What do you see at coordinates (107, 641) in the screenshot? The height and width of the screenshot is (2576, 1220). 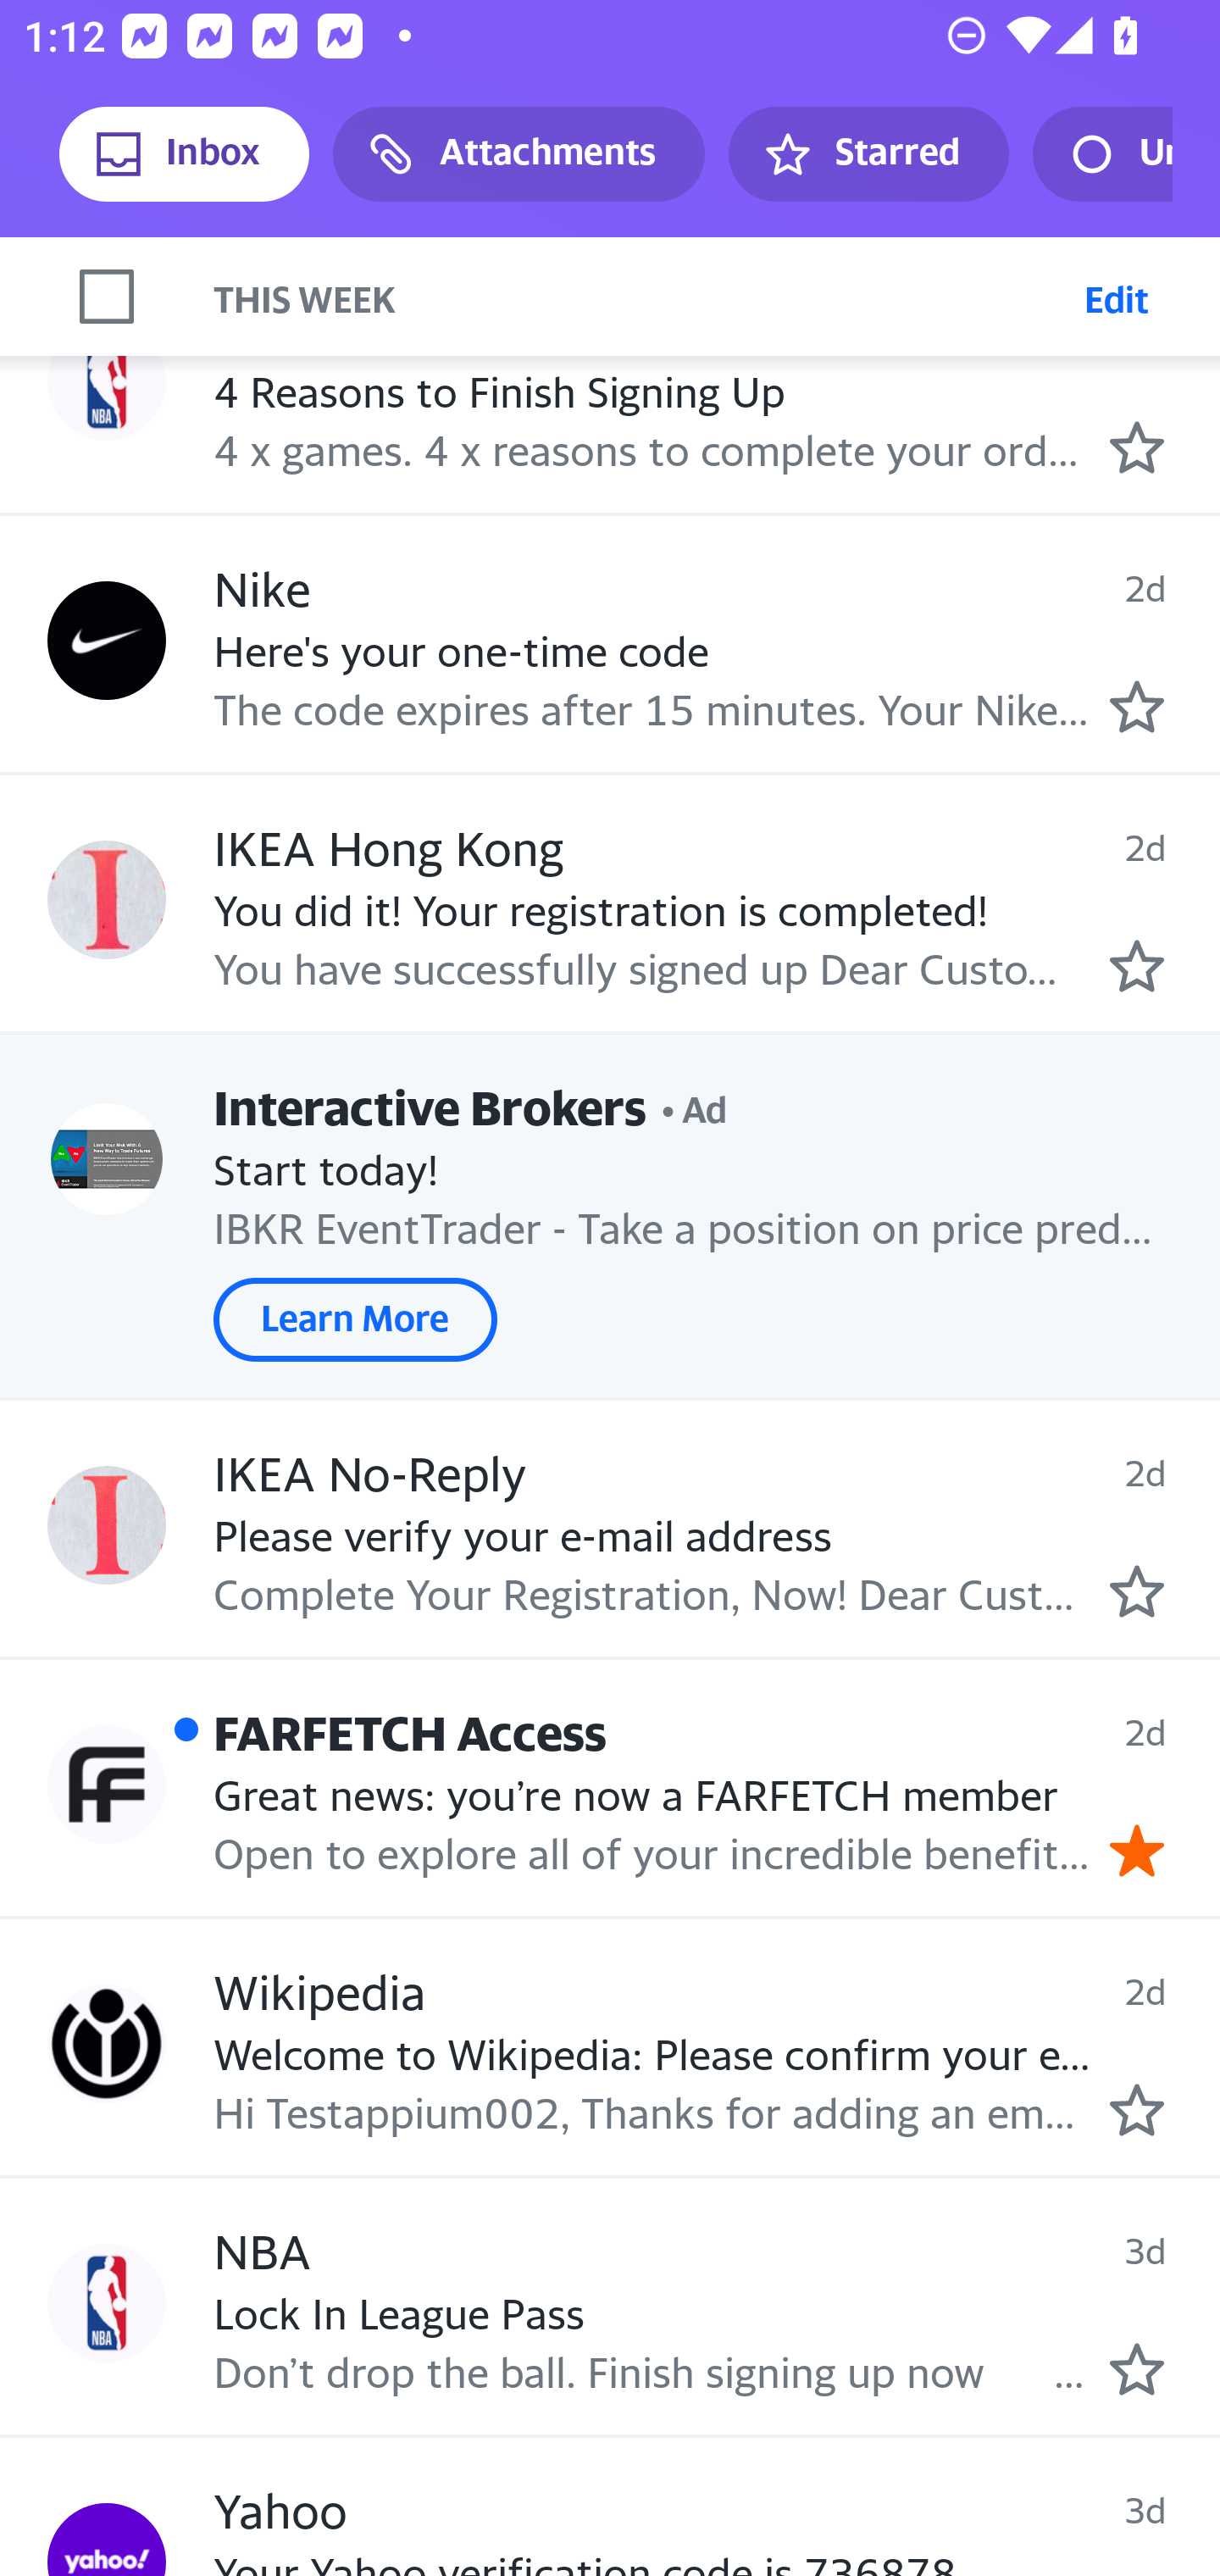 I see `Profile
Nike` at bounding box center [107, 641].